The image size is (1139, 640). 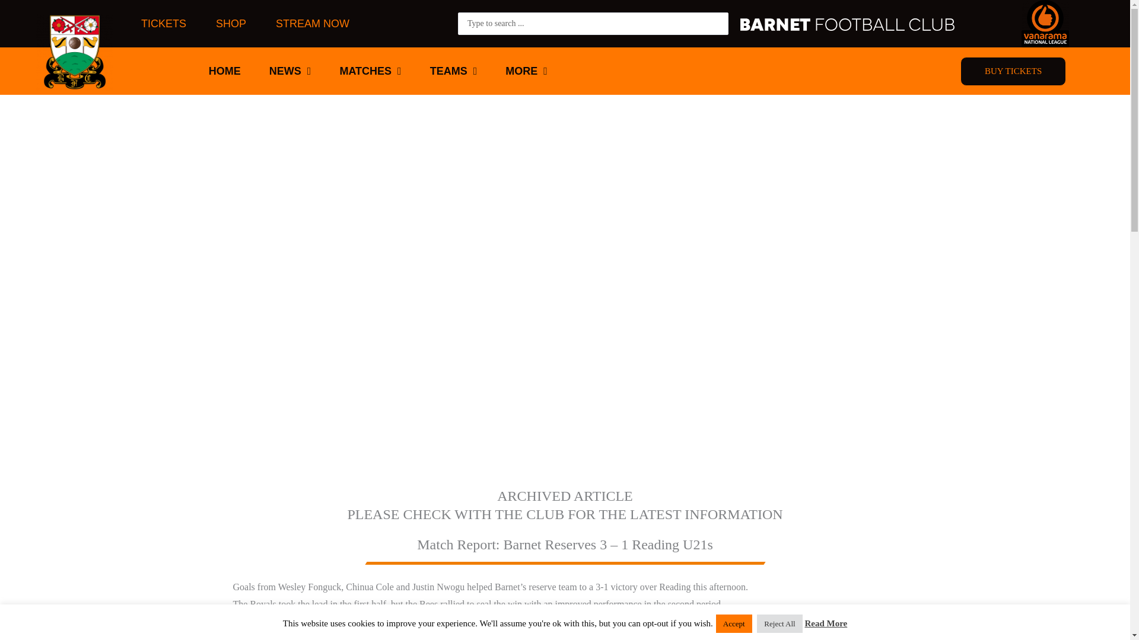 What do you see at coordinates (290, 71) in the screenshot?
I see `NEWS` at bounding box center [290, 71].